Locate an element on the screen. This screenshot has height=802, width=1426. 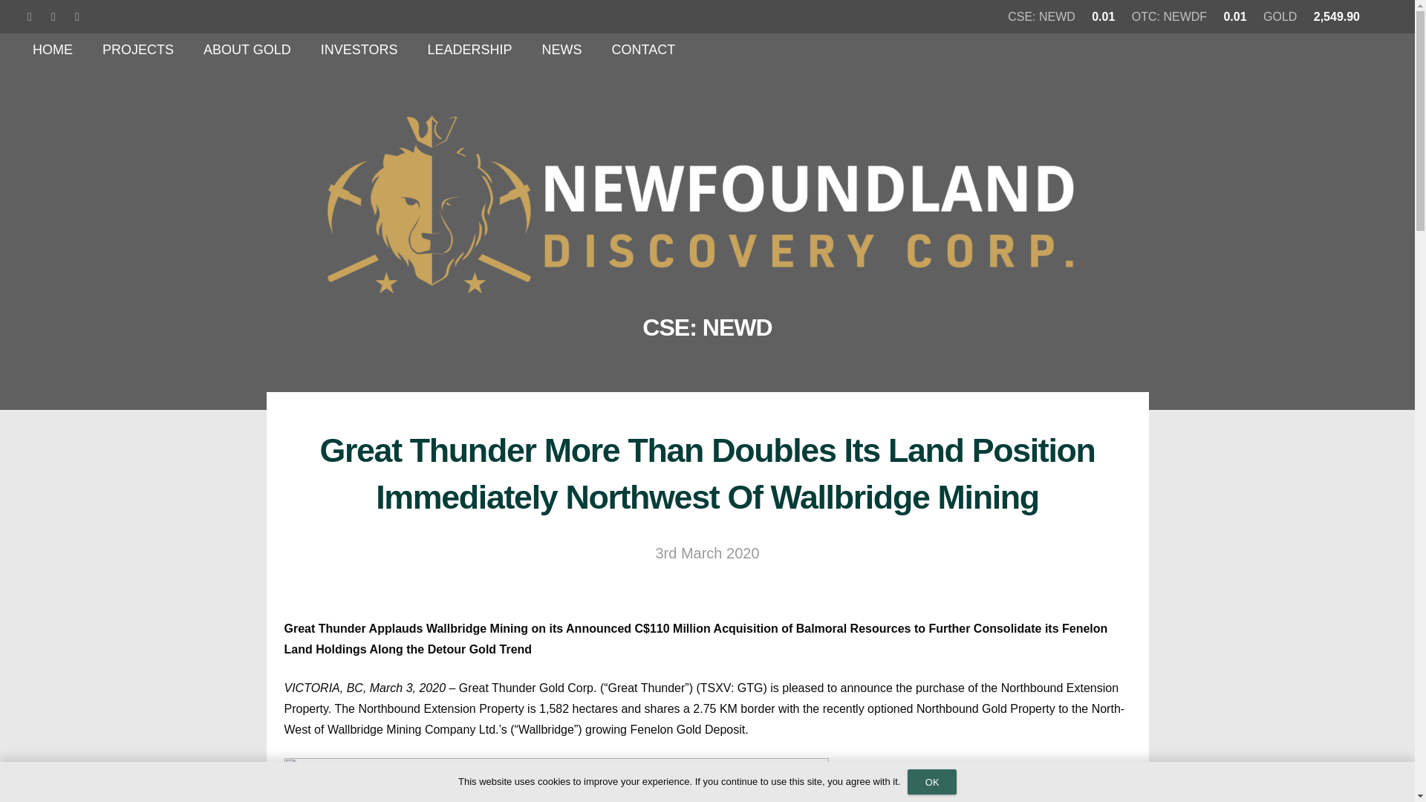
OK is located at coordinates (931, 781).